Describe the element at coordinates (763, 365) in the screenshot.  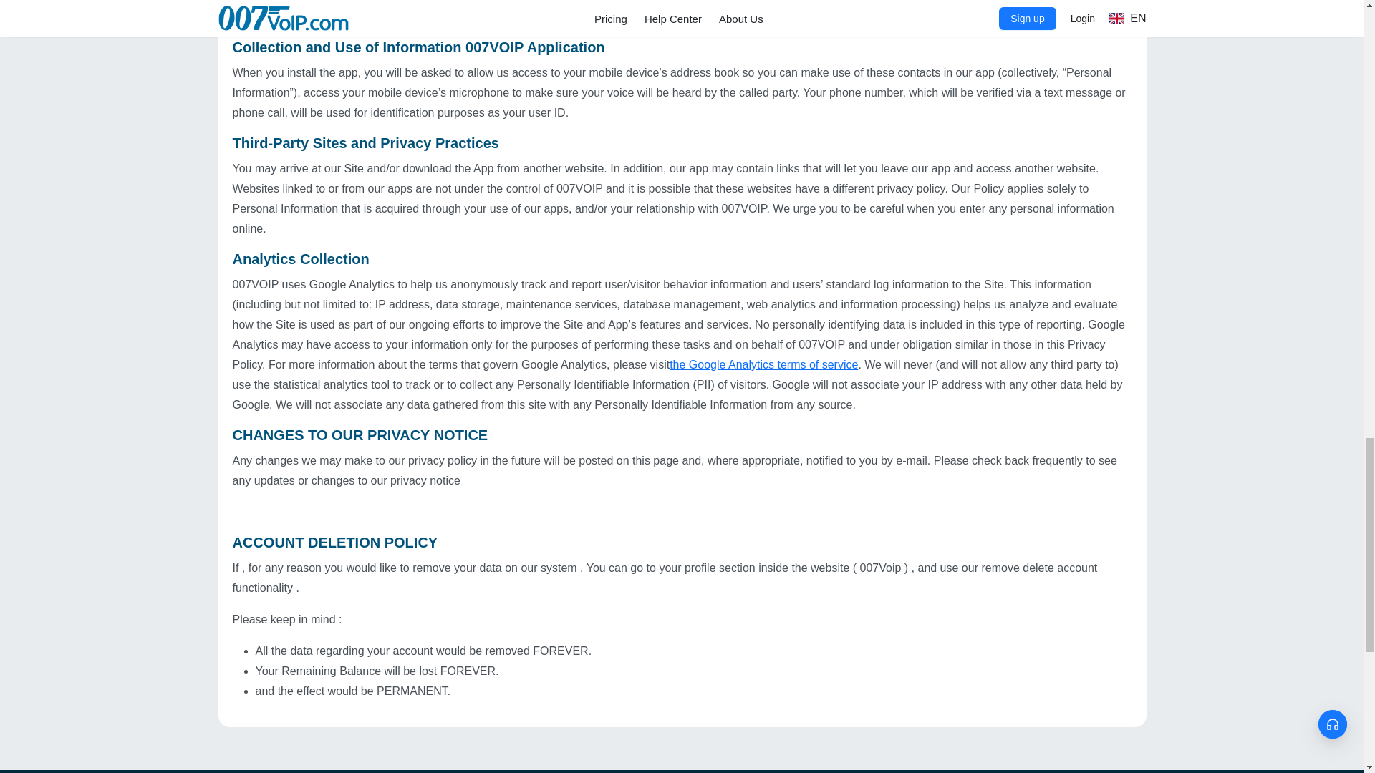
I see `the Google Analytics terms of service` at that location.